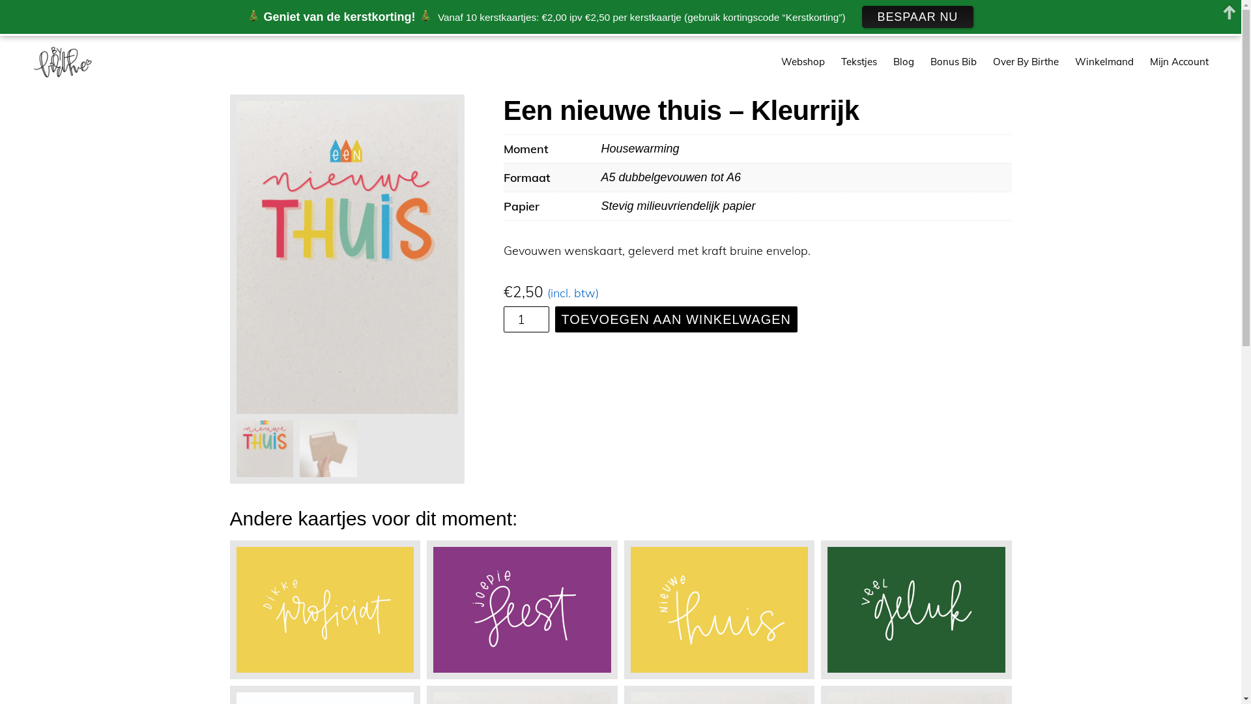 Image resolution: width=1251 pixels, height=704 pixels. Describe the element at coordinates (1104, 61) in the screenshot. I see `Winkelmand` at that location.